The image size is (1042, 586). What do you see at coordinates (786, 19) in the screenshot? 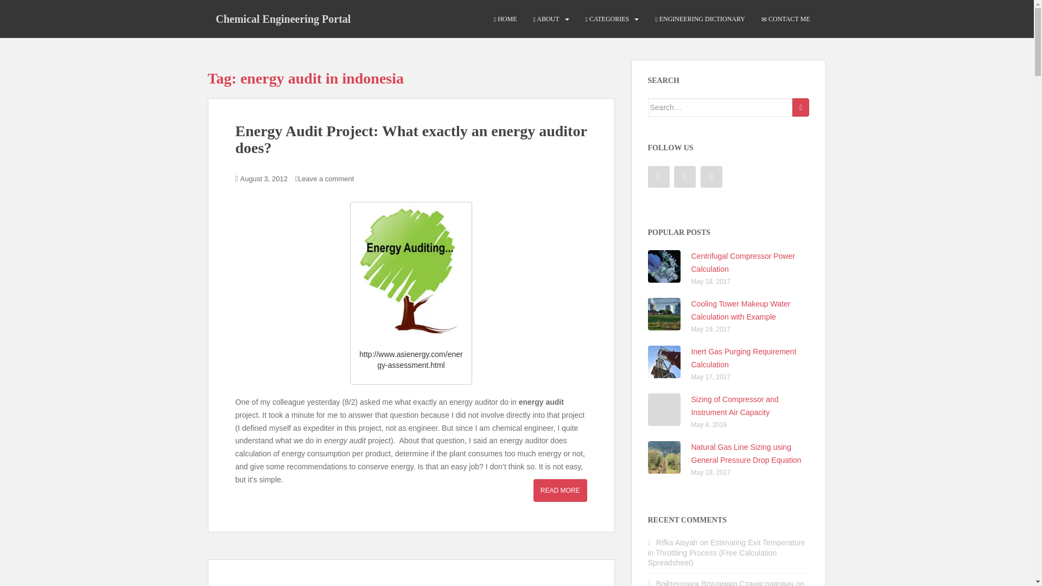
I see `Contact Me` at bounding box center [786, 19].